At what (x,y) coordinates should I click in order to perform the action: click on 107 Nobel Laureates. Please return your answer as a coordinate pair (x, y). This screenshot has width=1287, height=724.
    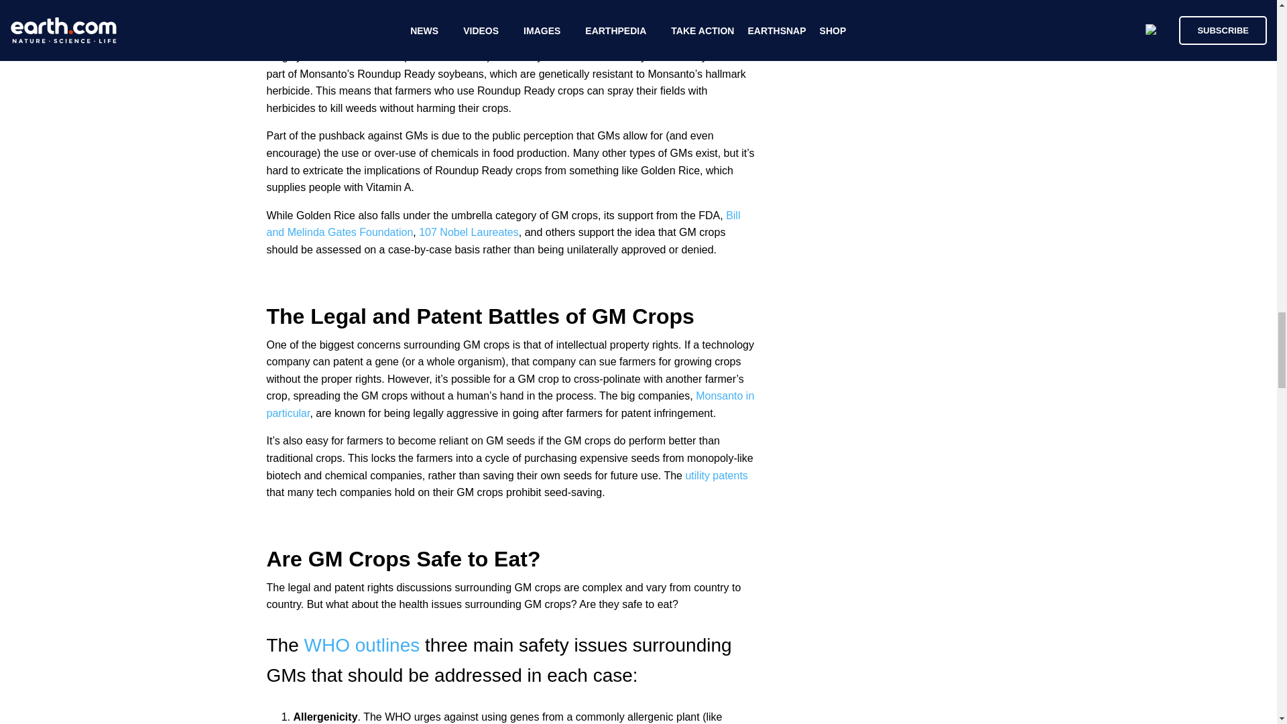
    Looking at the image, I should click on (469, 232).